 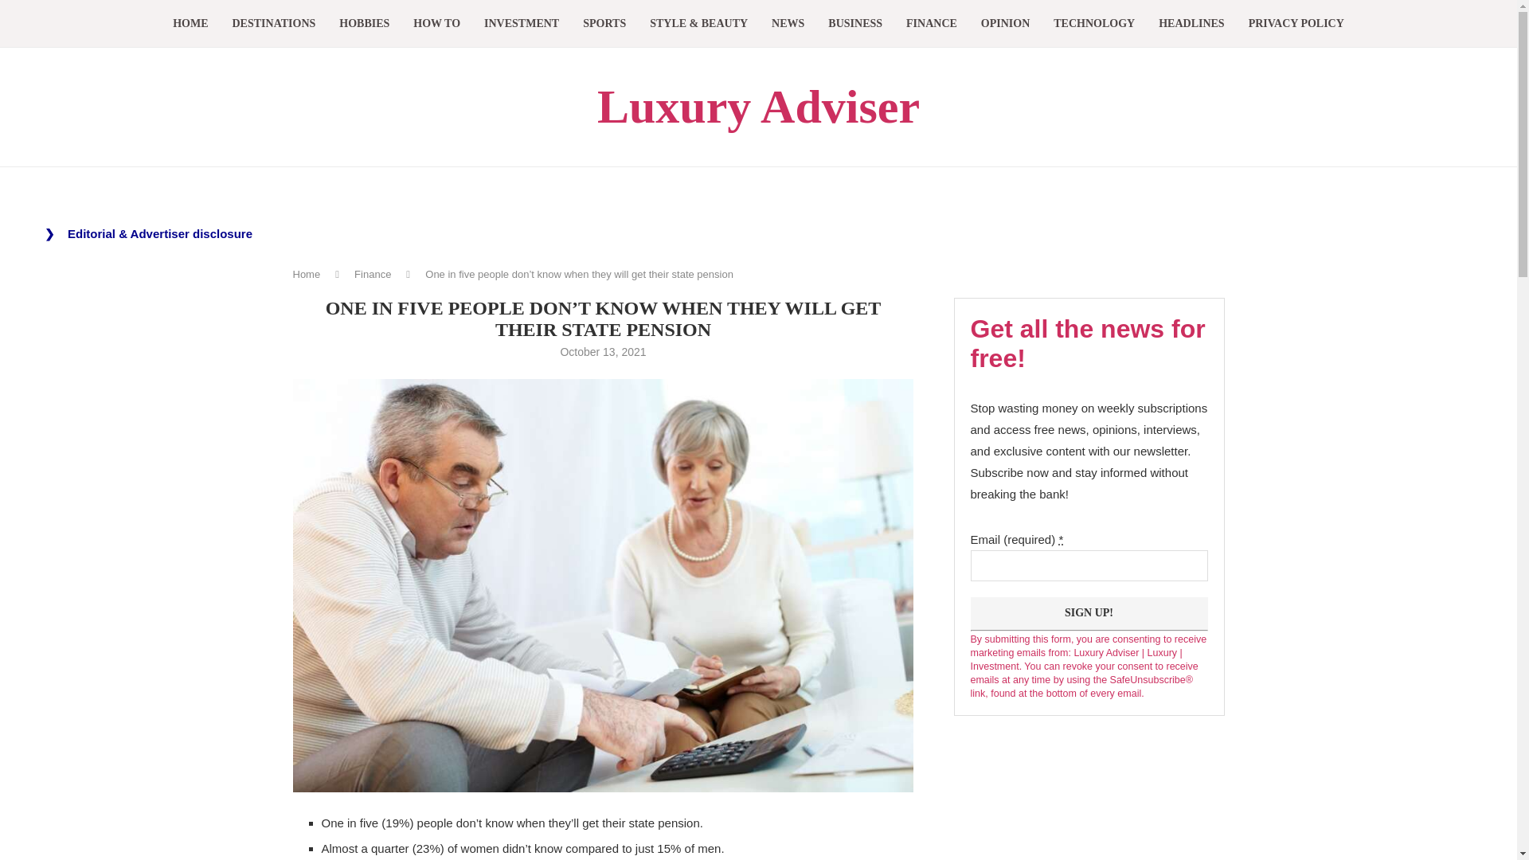 What do you see at coordinates (1088, 613) in the screenshot?
I see `Sign up!` at bounding box center [1088, 613].